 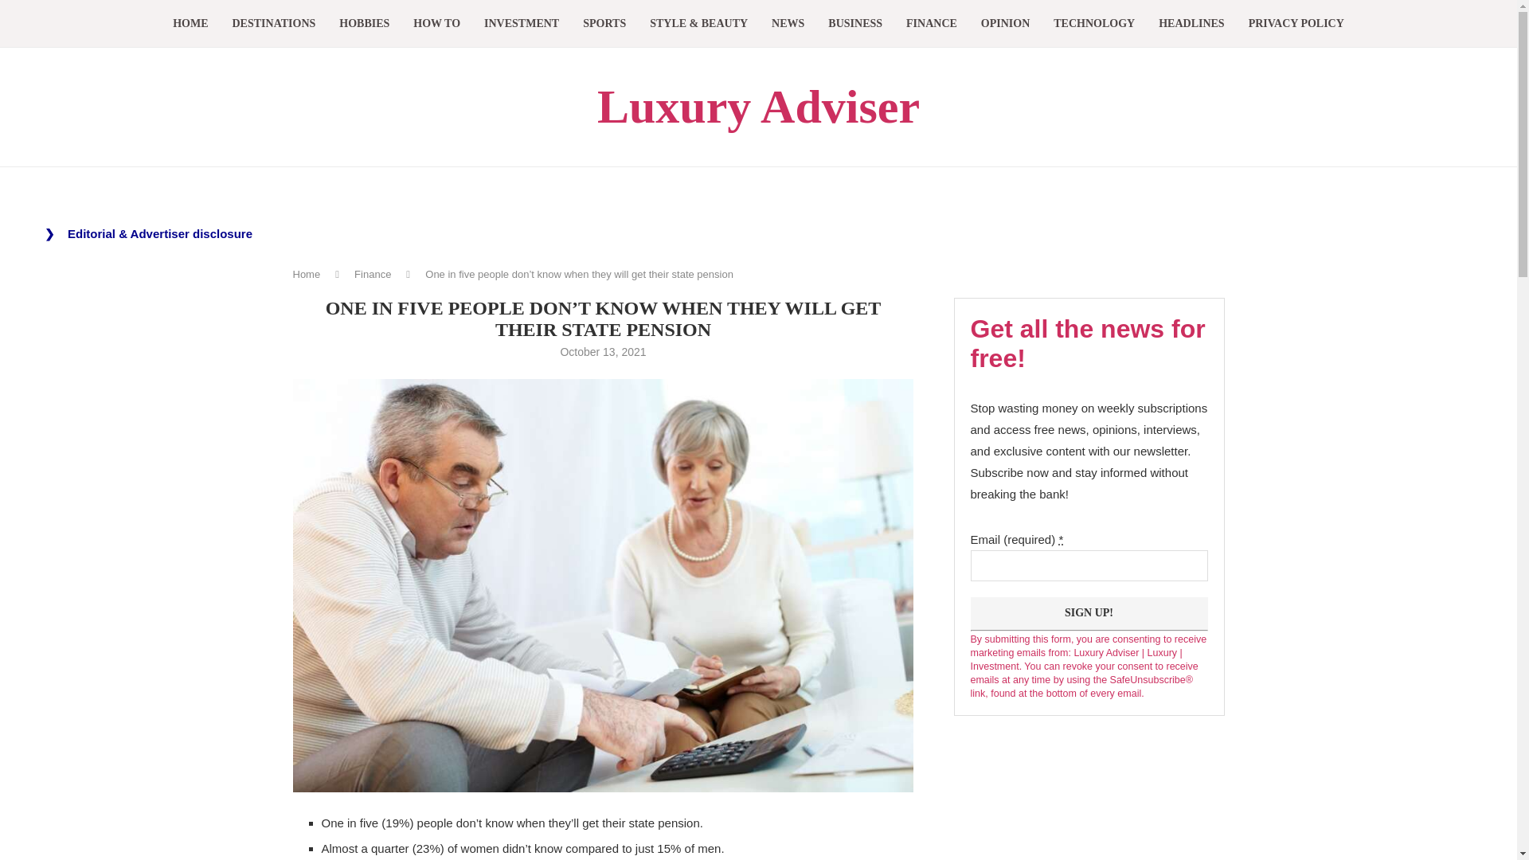 What do you see at coordinates (1088, 613) in the screenshot?
I see `Sign up!` at bounding box center [1088, 613].